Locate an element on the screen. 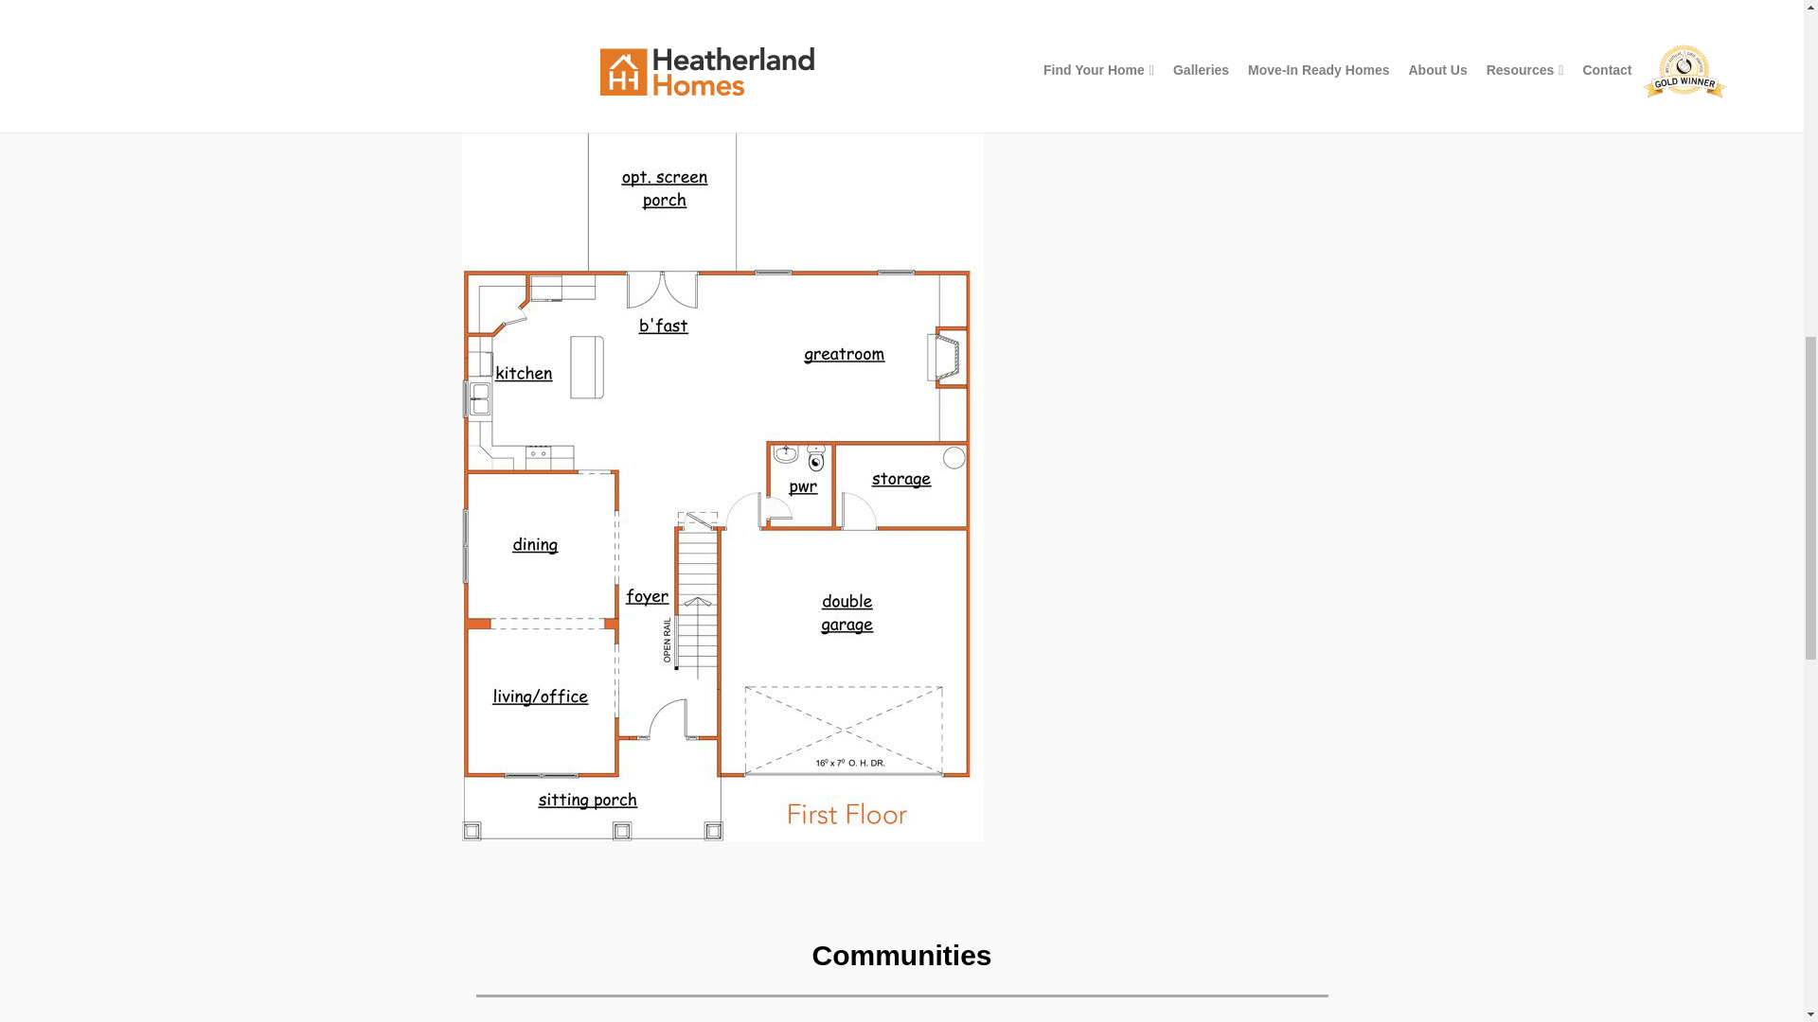 The height and width of the screenshot is (1022, 1818). 2nd Floor is located at coordinates (612, 62).